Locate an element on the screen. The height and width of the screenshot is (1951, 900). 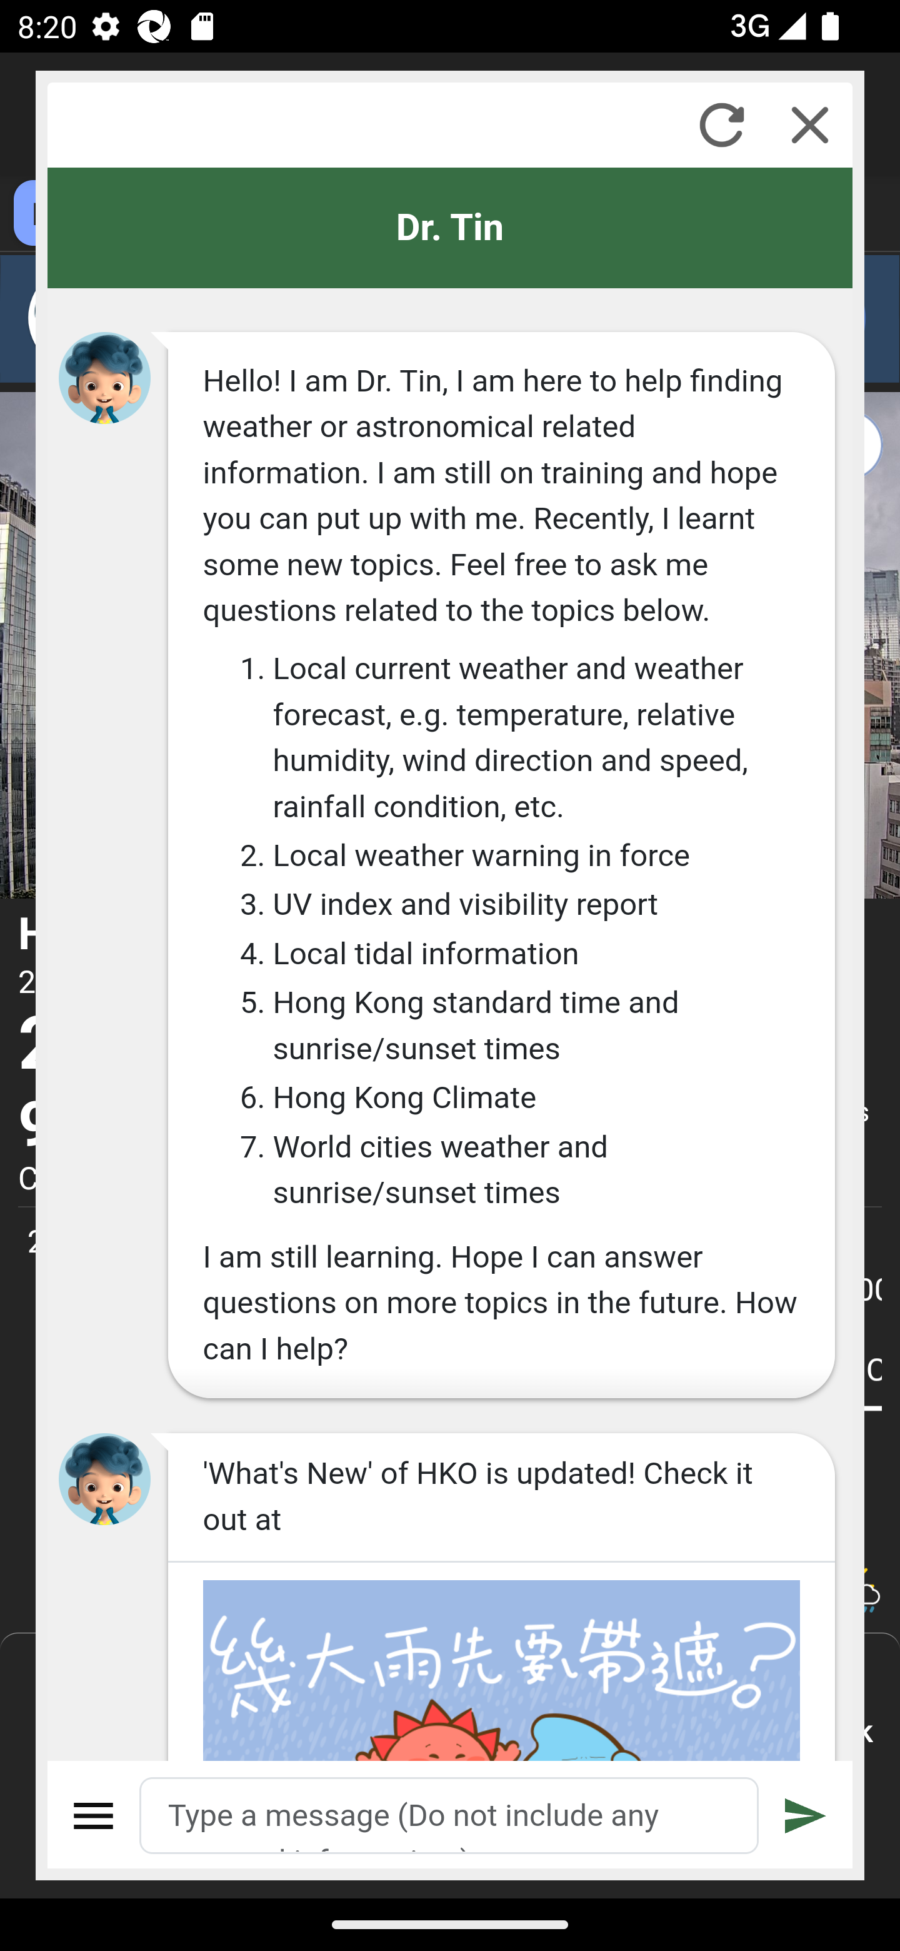
Menu is located at coordinates (94, 1815).